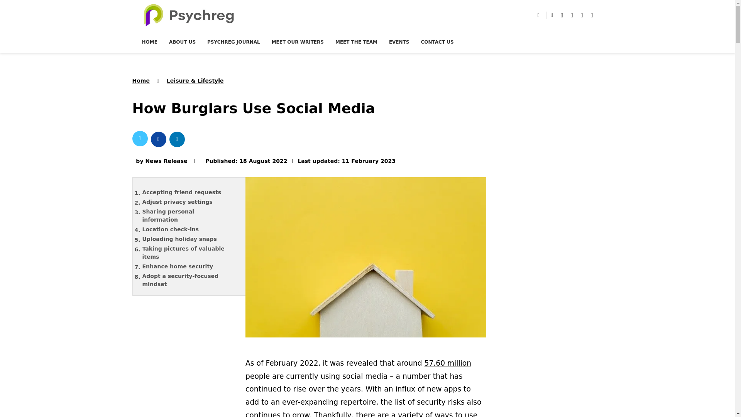 The height and width of the screenshot is (417, 741). I want to click on MEET OUR WRITERS, so click(298, 42).